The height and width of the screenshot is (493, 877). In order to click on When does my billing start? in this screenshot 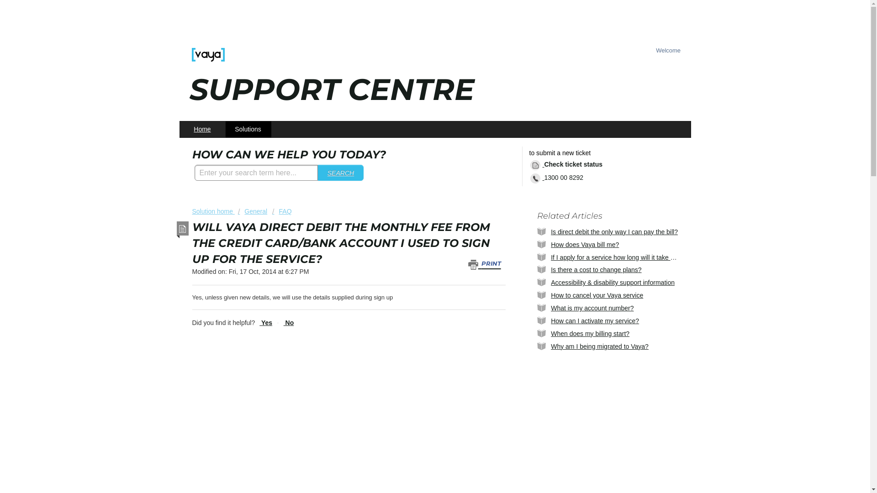, I will do `click(590, 334)`.